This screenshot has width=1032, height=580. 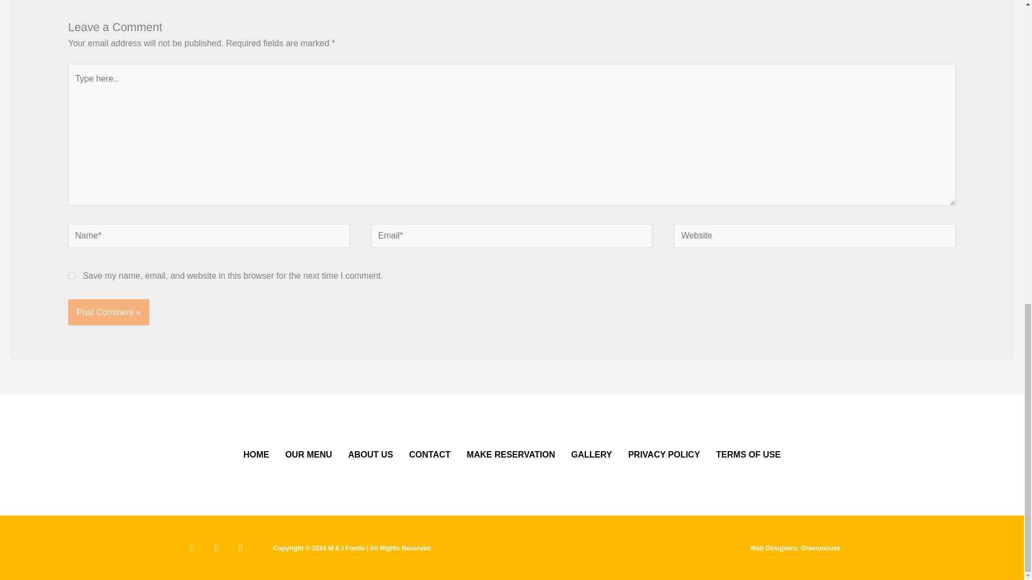 I want to click on ABOUT US, so click(x=371, y=455).